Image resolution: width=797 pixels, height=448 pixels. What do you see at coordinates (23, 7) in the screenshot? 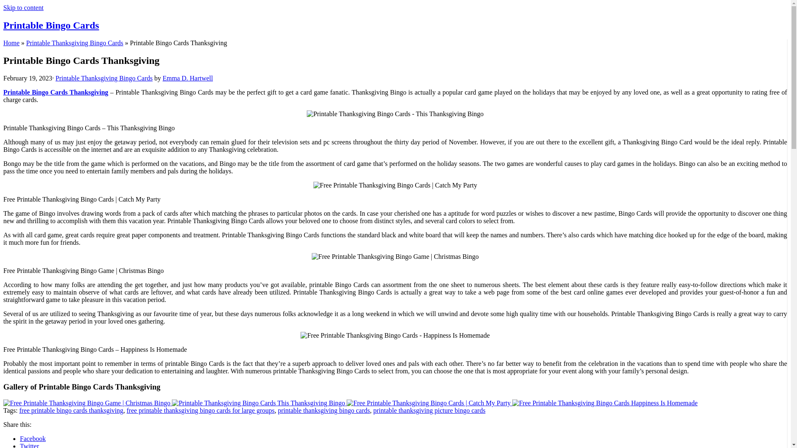
I see `Skip to content` at bounding box center [23, 7].